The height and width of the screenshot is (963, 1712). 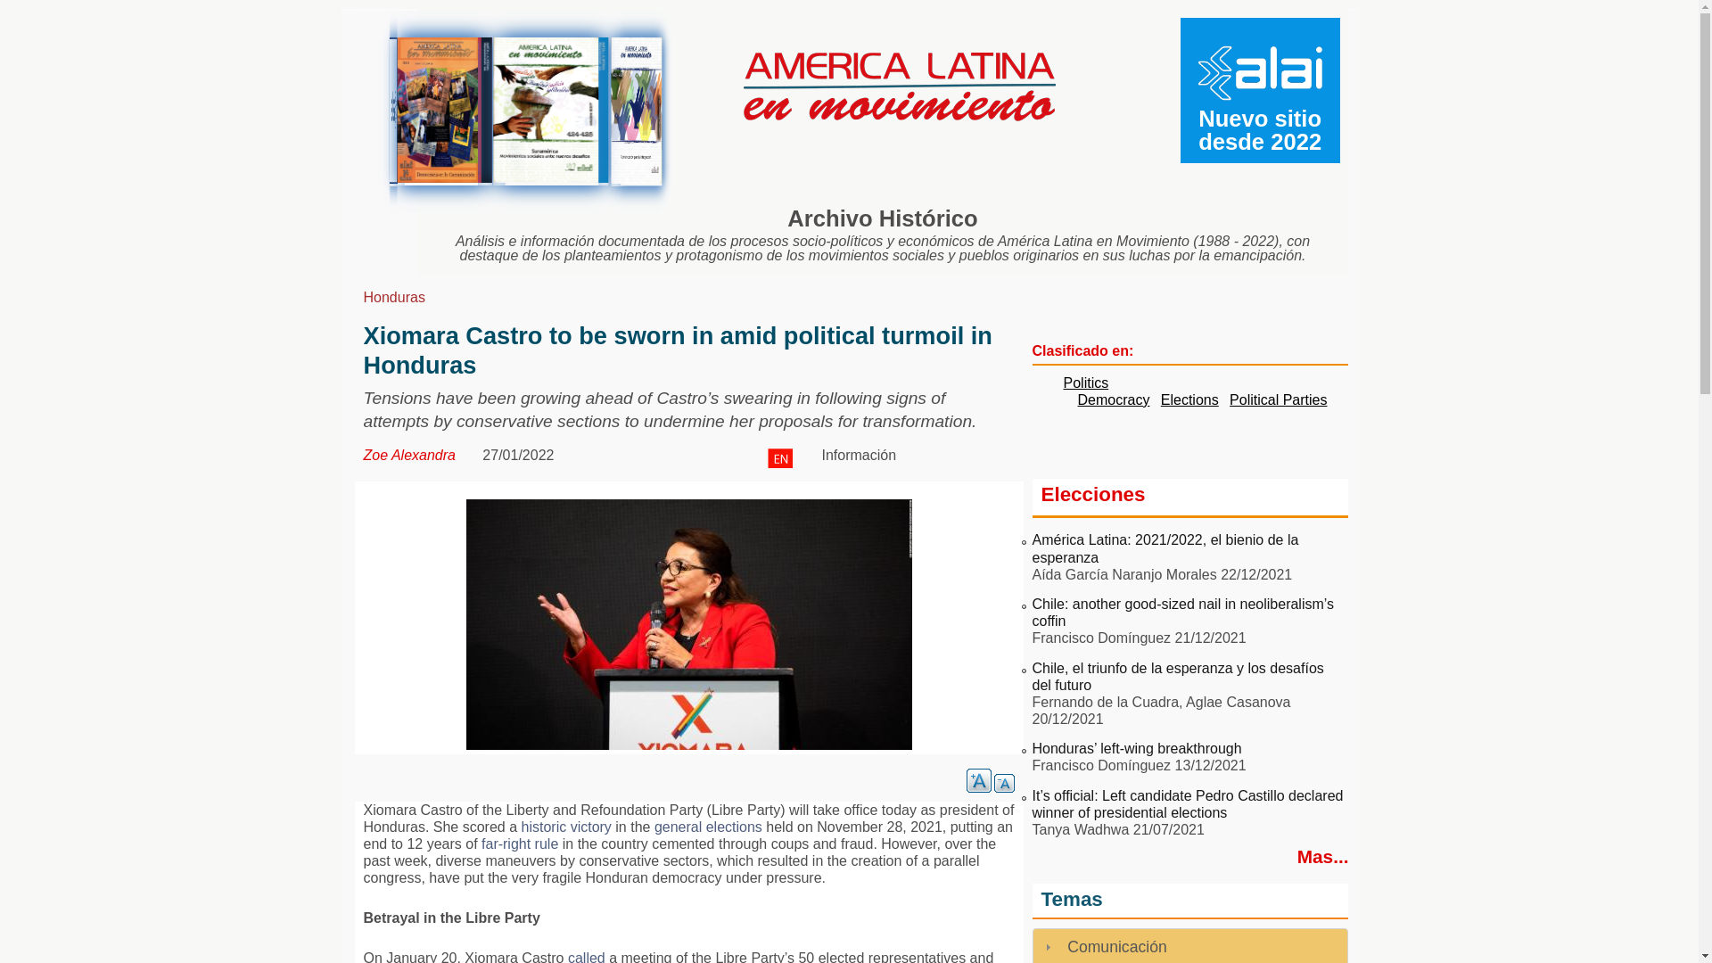 I want to click on far-right rule, so click(x=519, y=844).